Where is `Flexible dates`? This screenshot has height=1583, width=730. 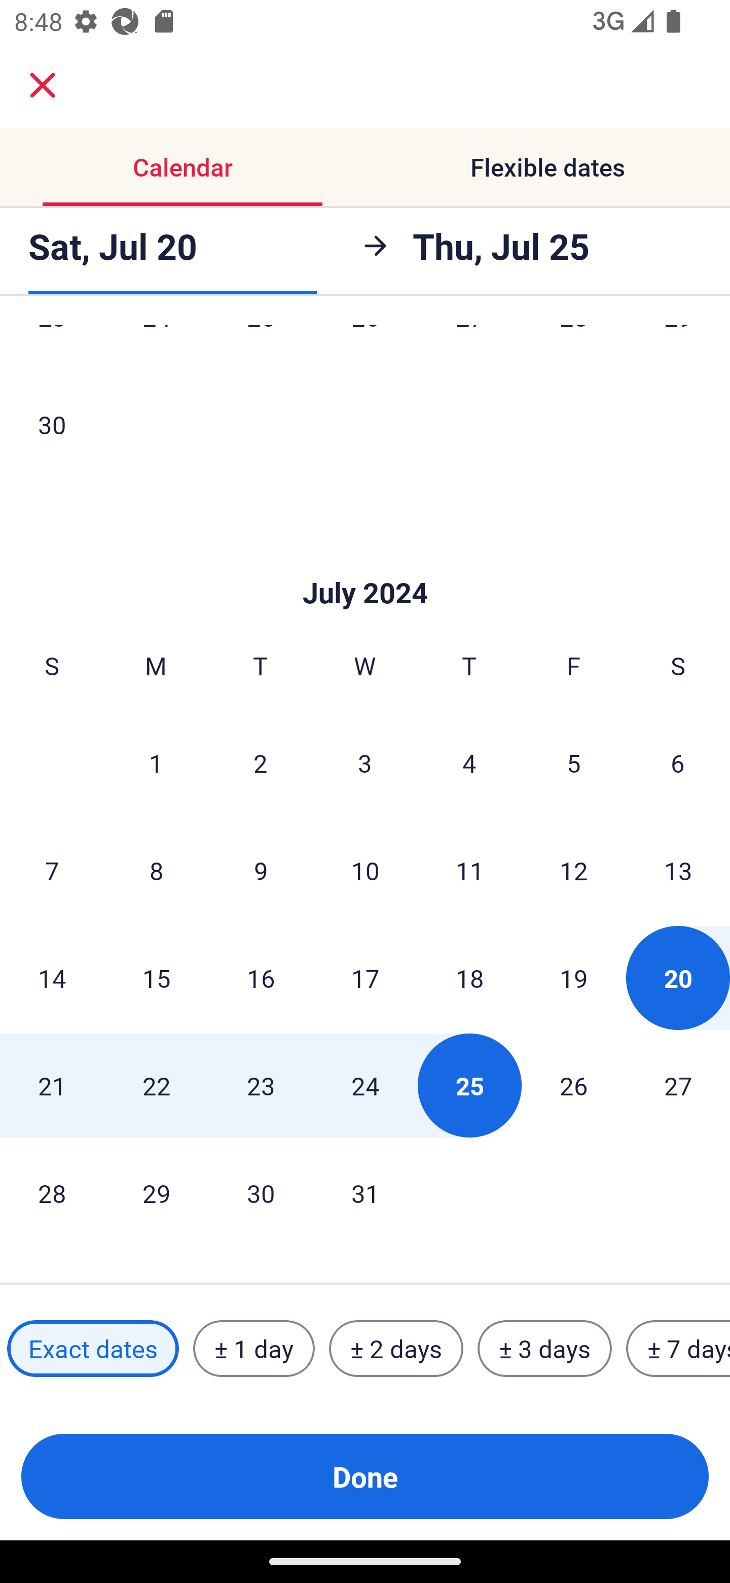
Flexible dates is located at coordinates (547, 166).